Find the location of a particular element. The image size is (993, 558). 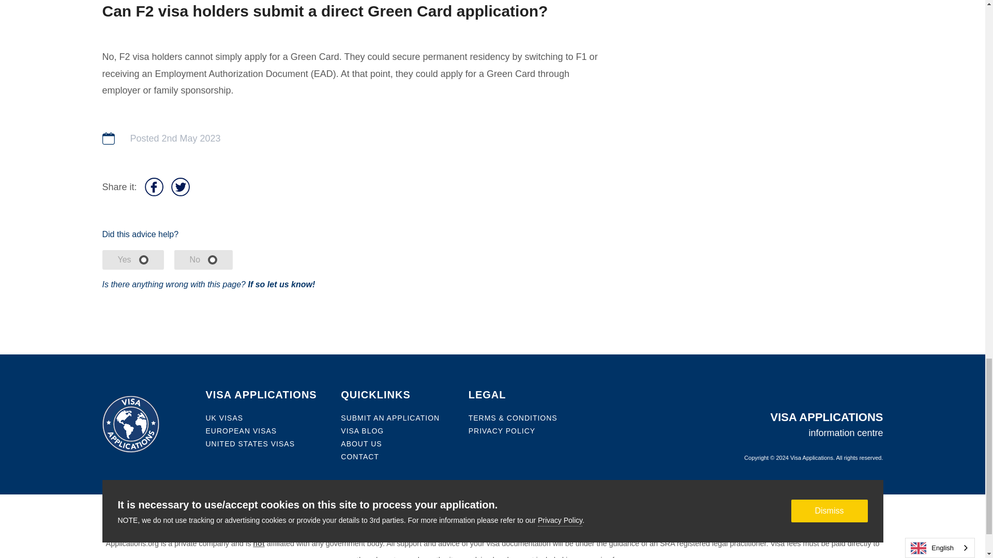

Share on Facebook is located at coordinates (154, 187).